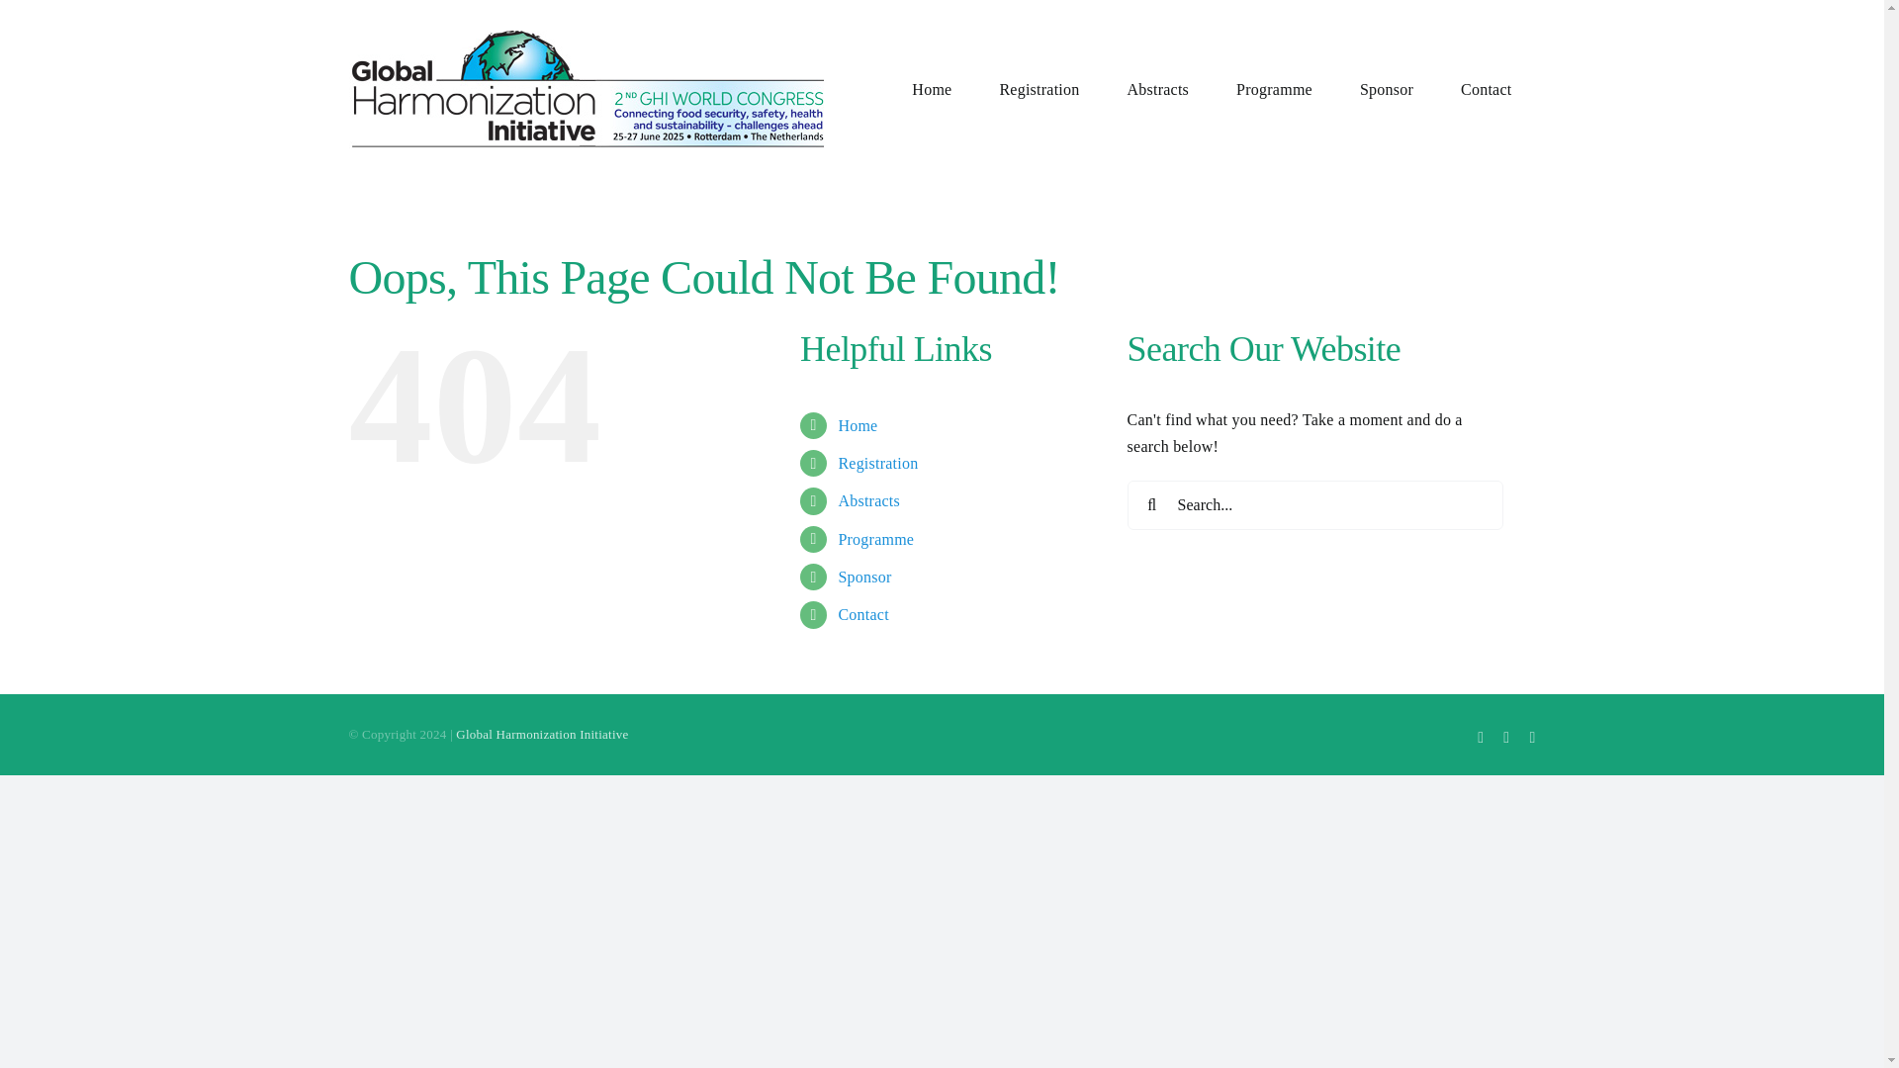 This screenshot has height=1068, width=1899. Describe the element at coordinates (874, 539) in the screenshot. I see `Programme` at that location.